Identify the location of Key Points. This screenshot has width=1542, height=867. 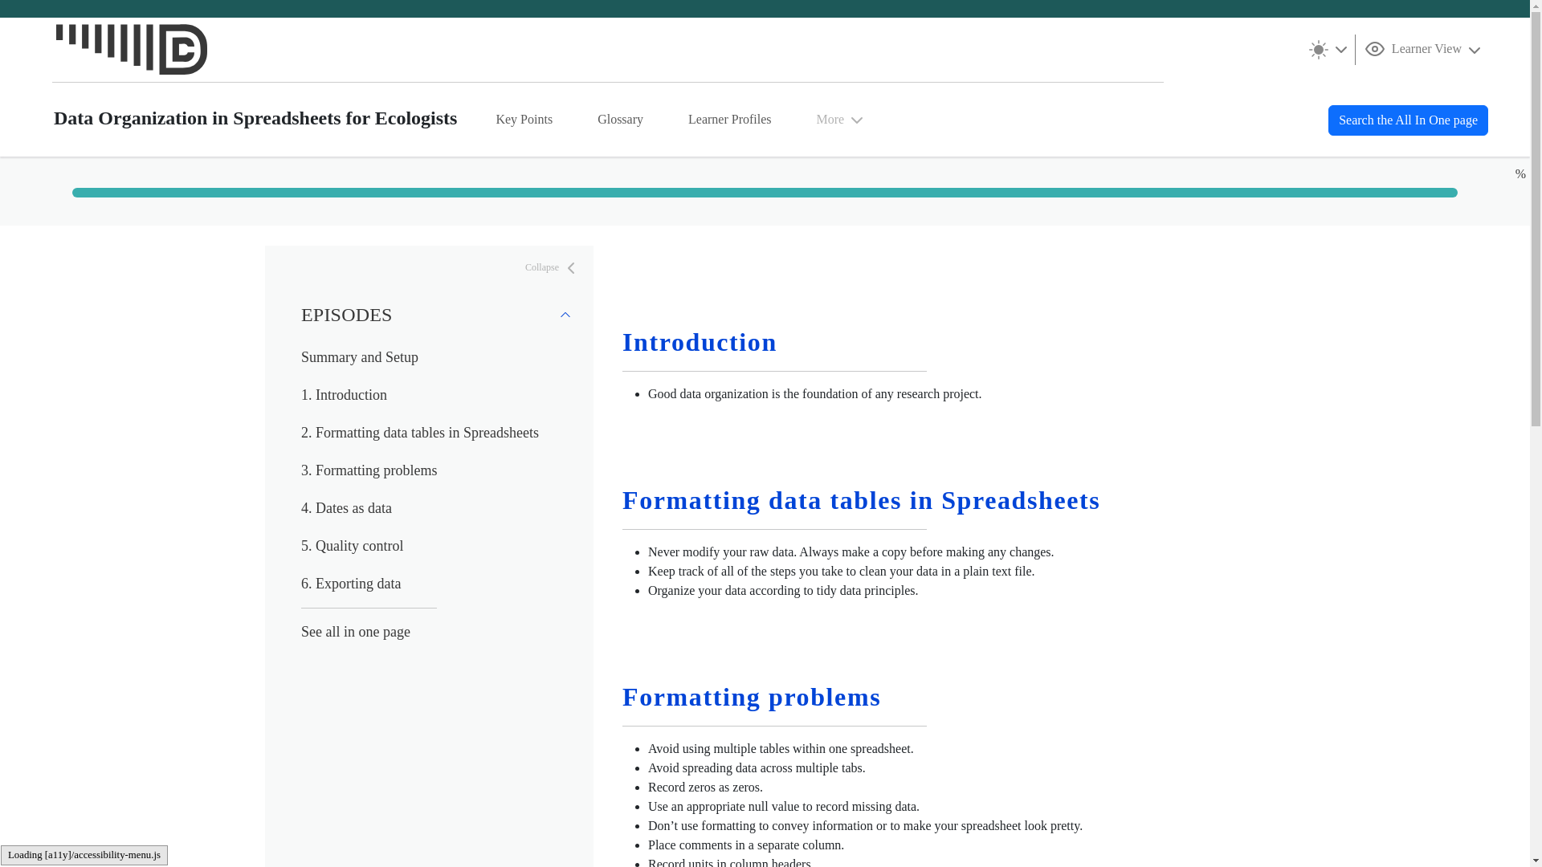
(524, 119).